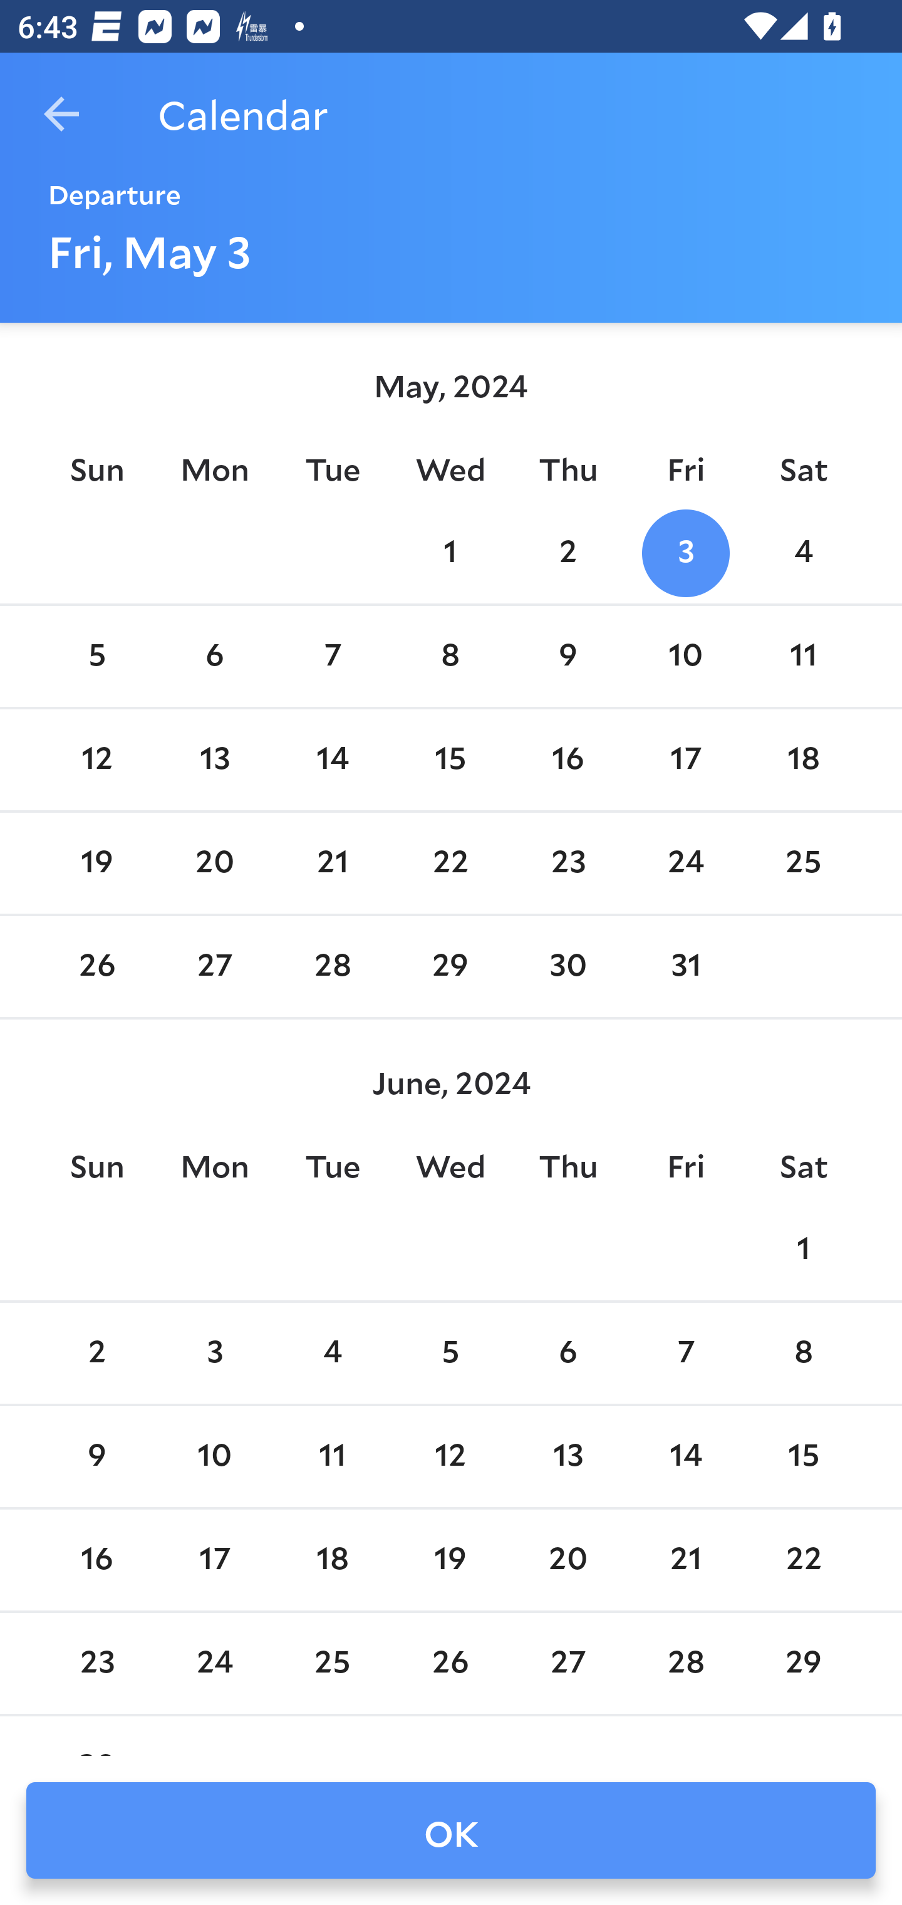 Image resolution: width=902 pixels, height=1905 pixels. What do you see at coordinates (568, 968) in the screenshot?
I see `30` at bounding box center [568, 968].